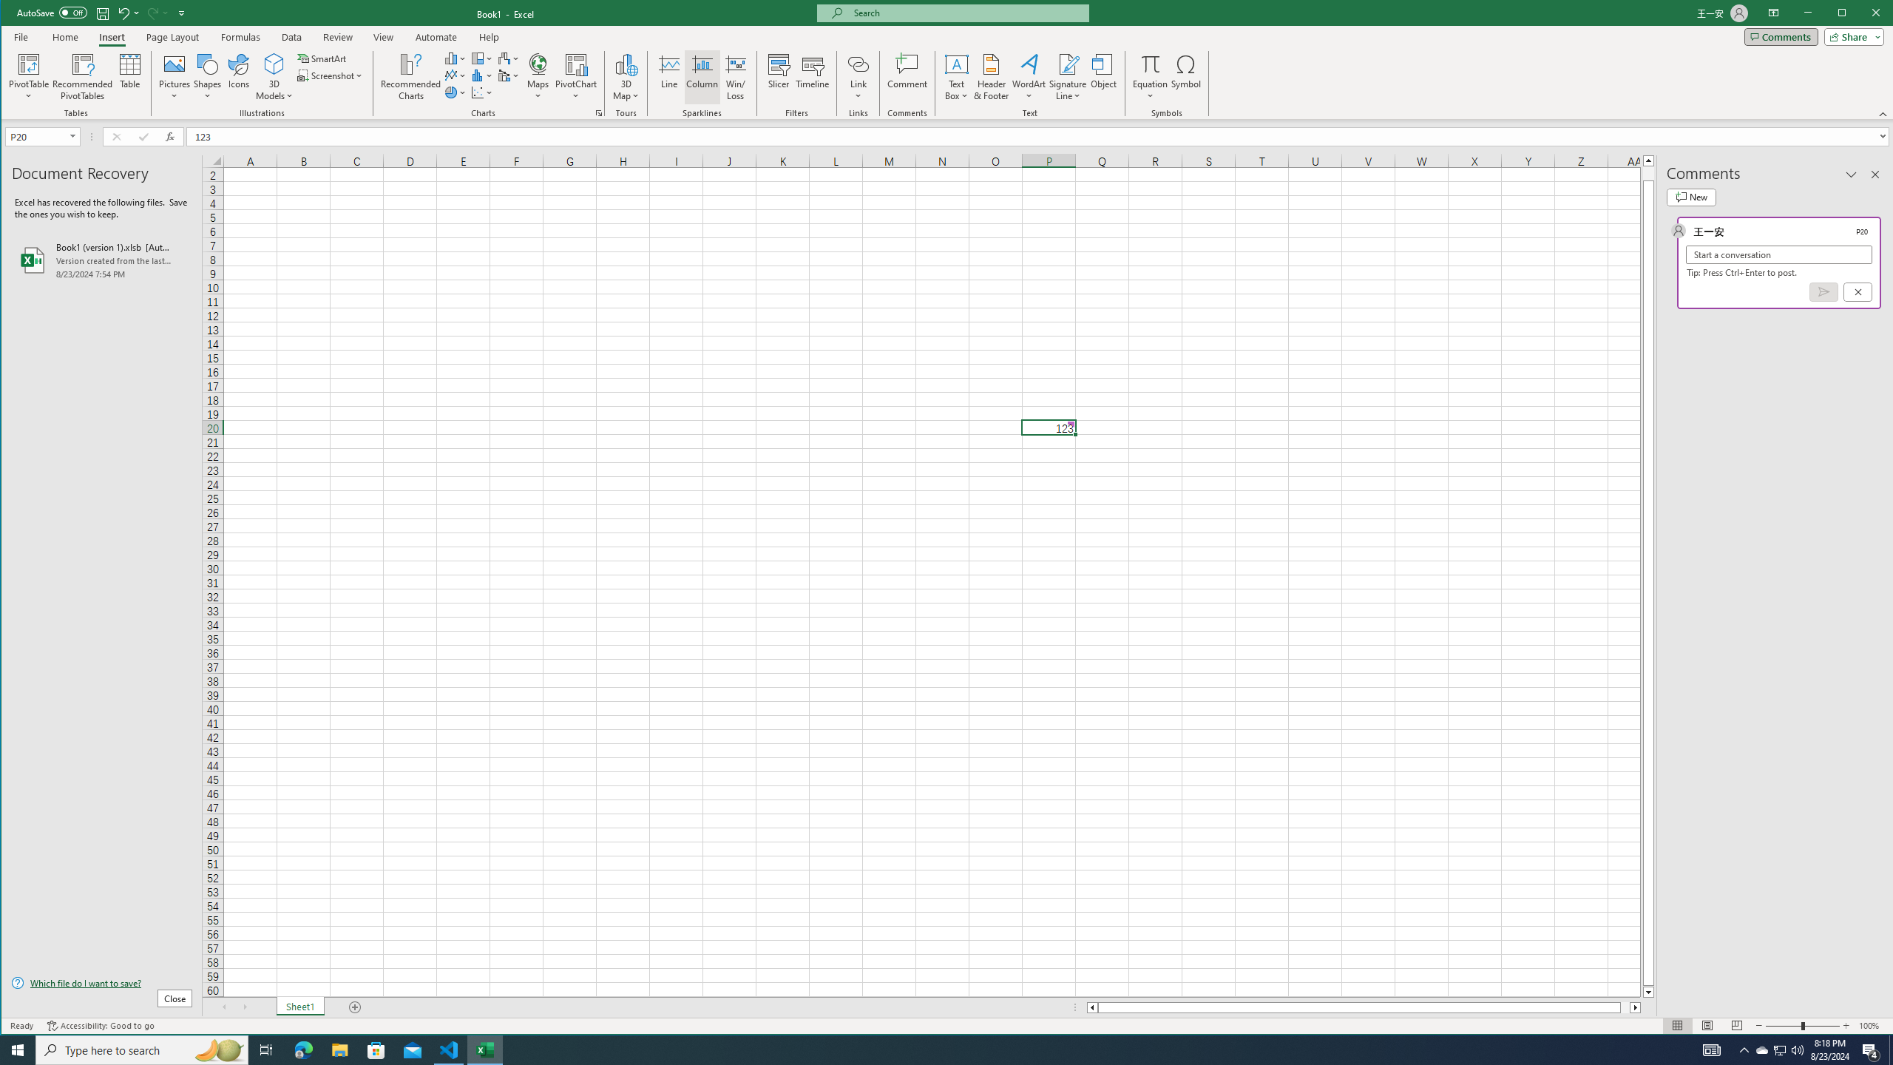 The width and height of the screenshot is (1893, 1065). I want to click on 3D Models, so click(509, 58).